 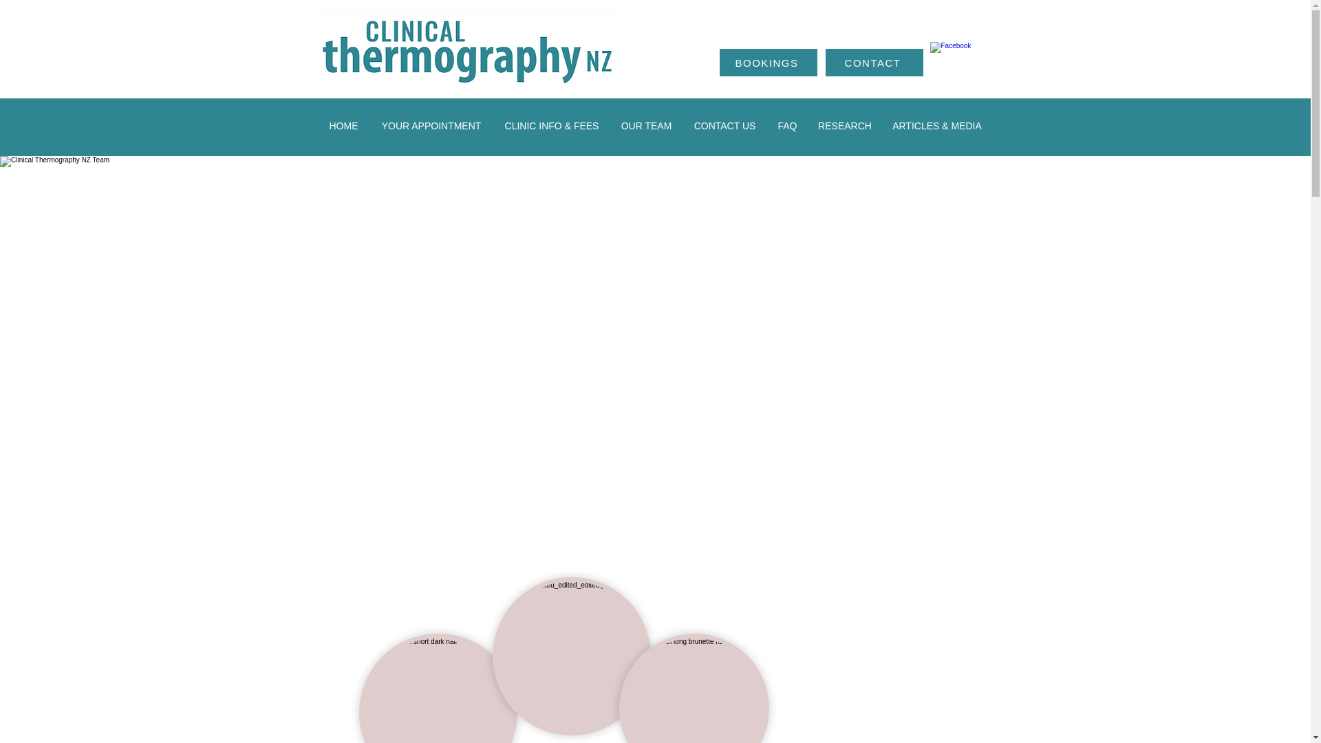 What do you see at coordinates (645, 126) in the screenshot?
I see `OUR TEAM` at bounding box center [645, 126].